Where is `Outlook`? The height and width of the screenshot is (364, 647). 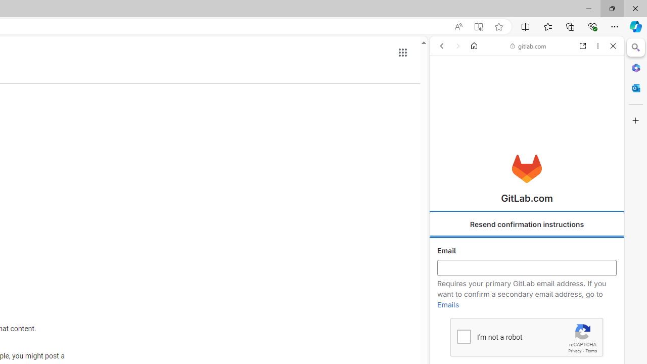
Outlook is located at coordinates (636, 88).